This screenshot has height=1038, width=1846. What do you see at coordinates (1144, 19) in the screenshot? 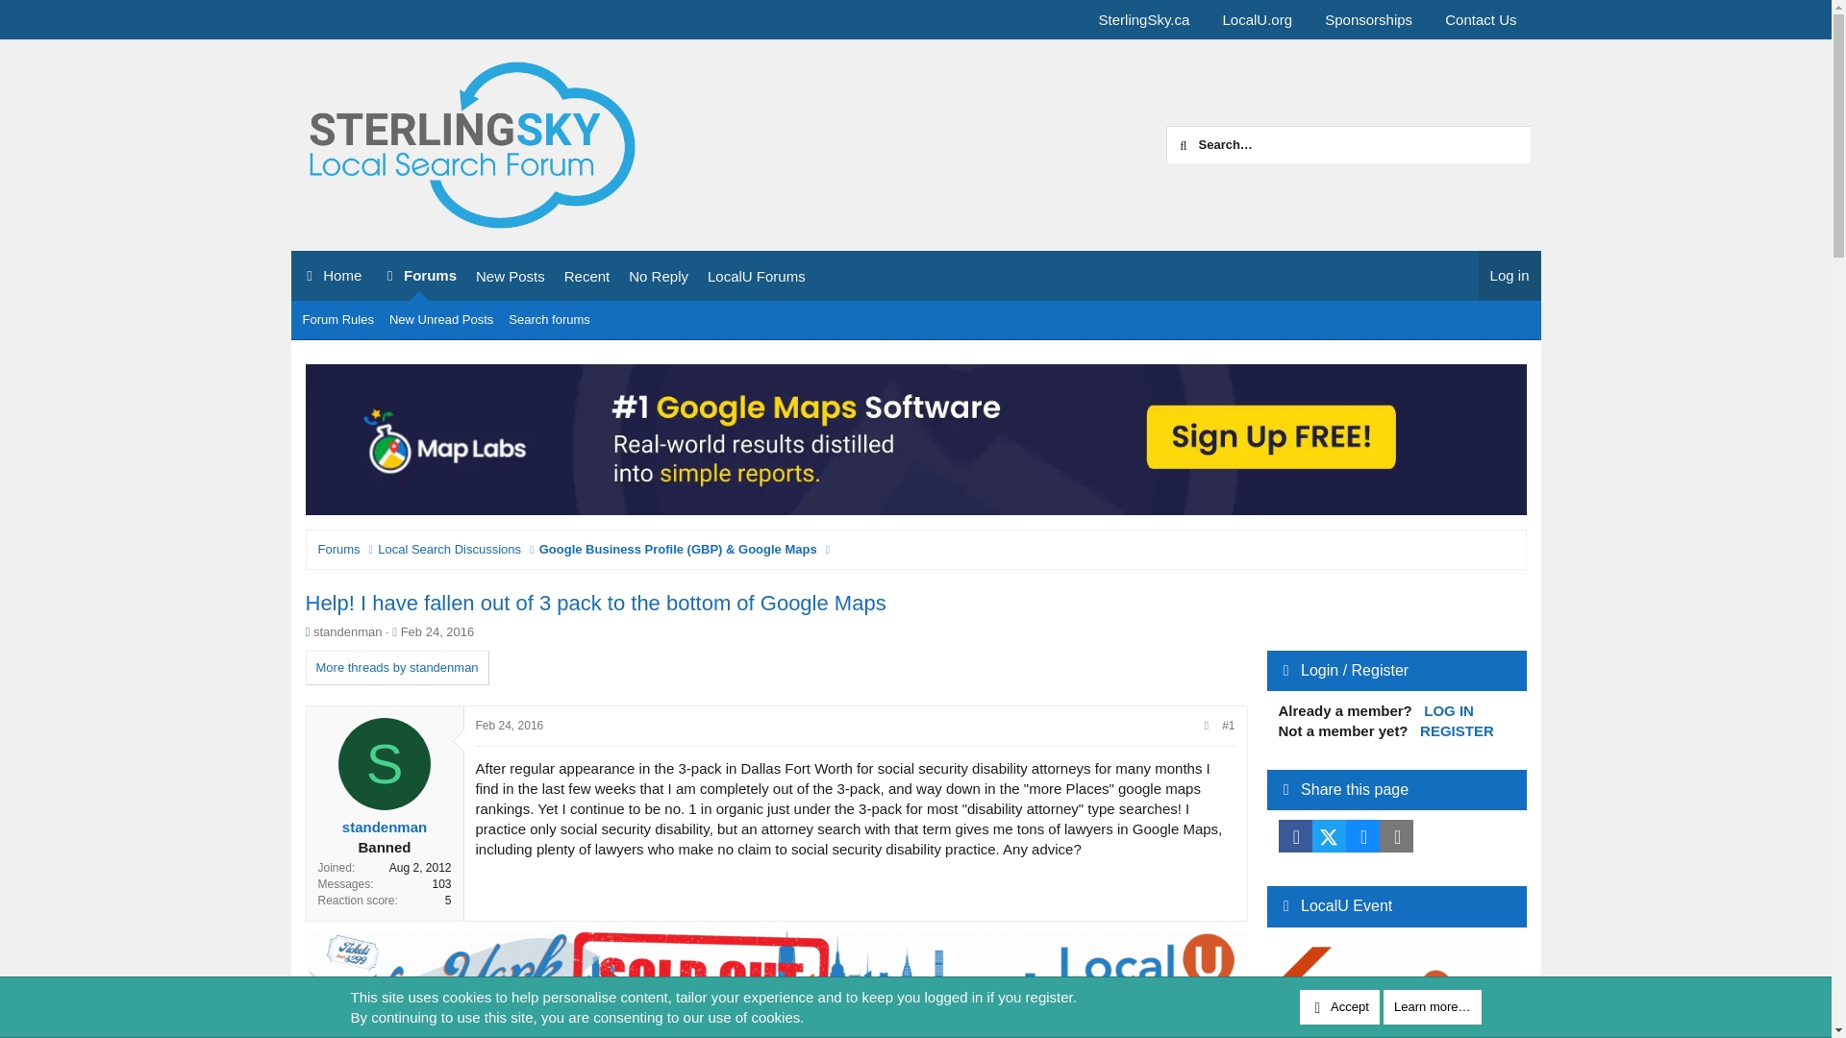
I see `Home` at bounding box center [1144, 19].